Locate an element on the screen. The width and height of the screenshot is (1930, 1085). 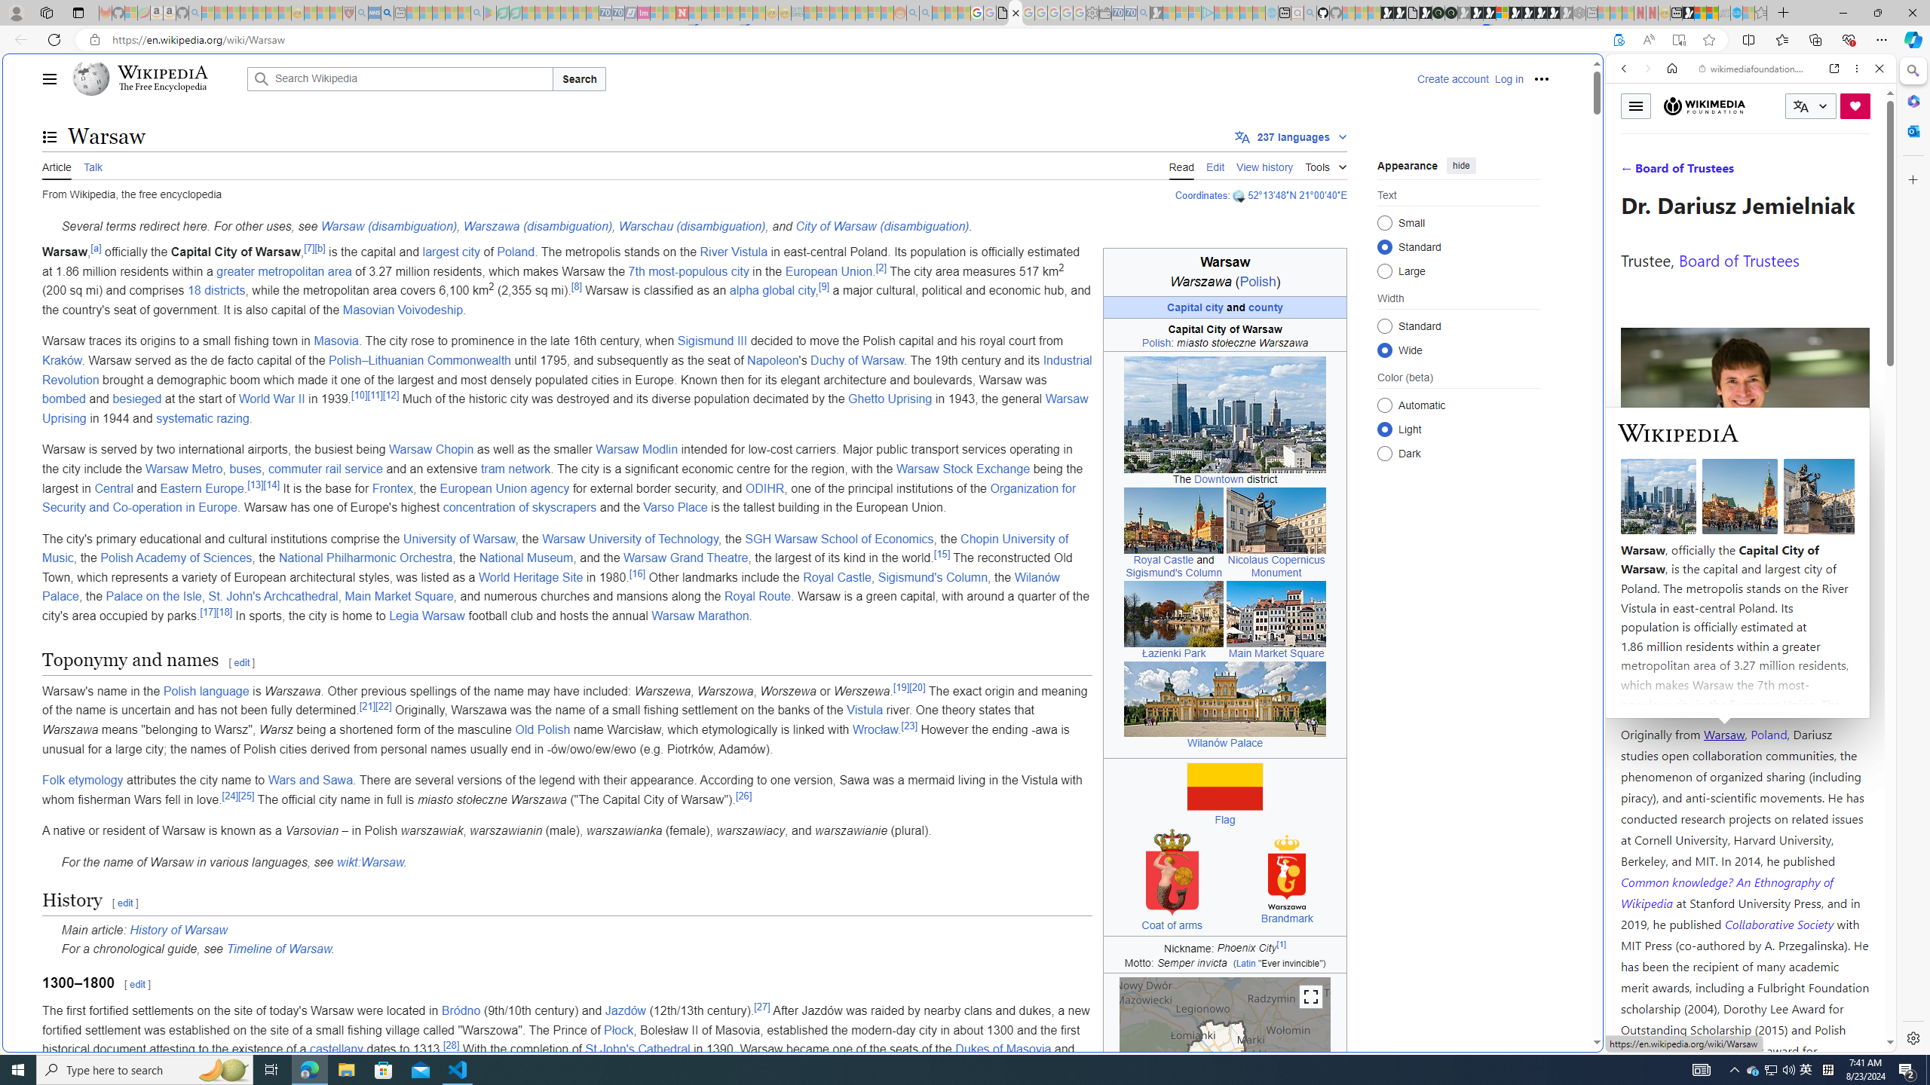
[15] is located at coordinates (942, 554).